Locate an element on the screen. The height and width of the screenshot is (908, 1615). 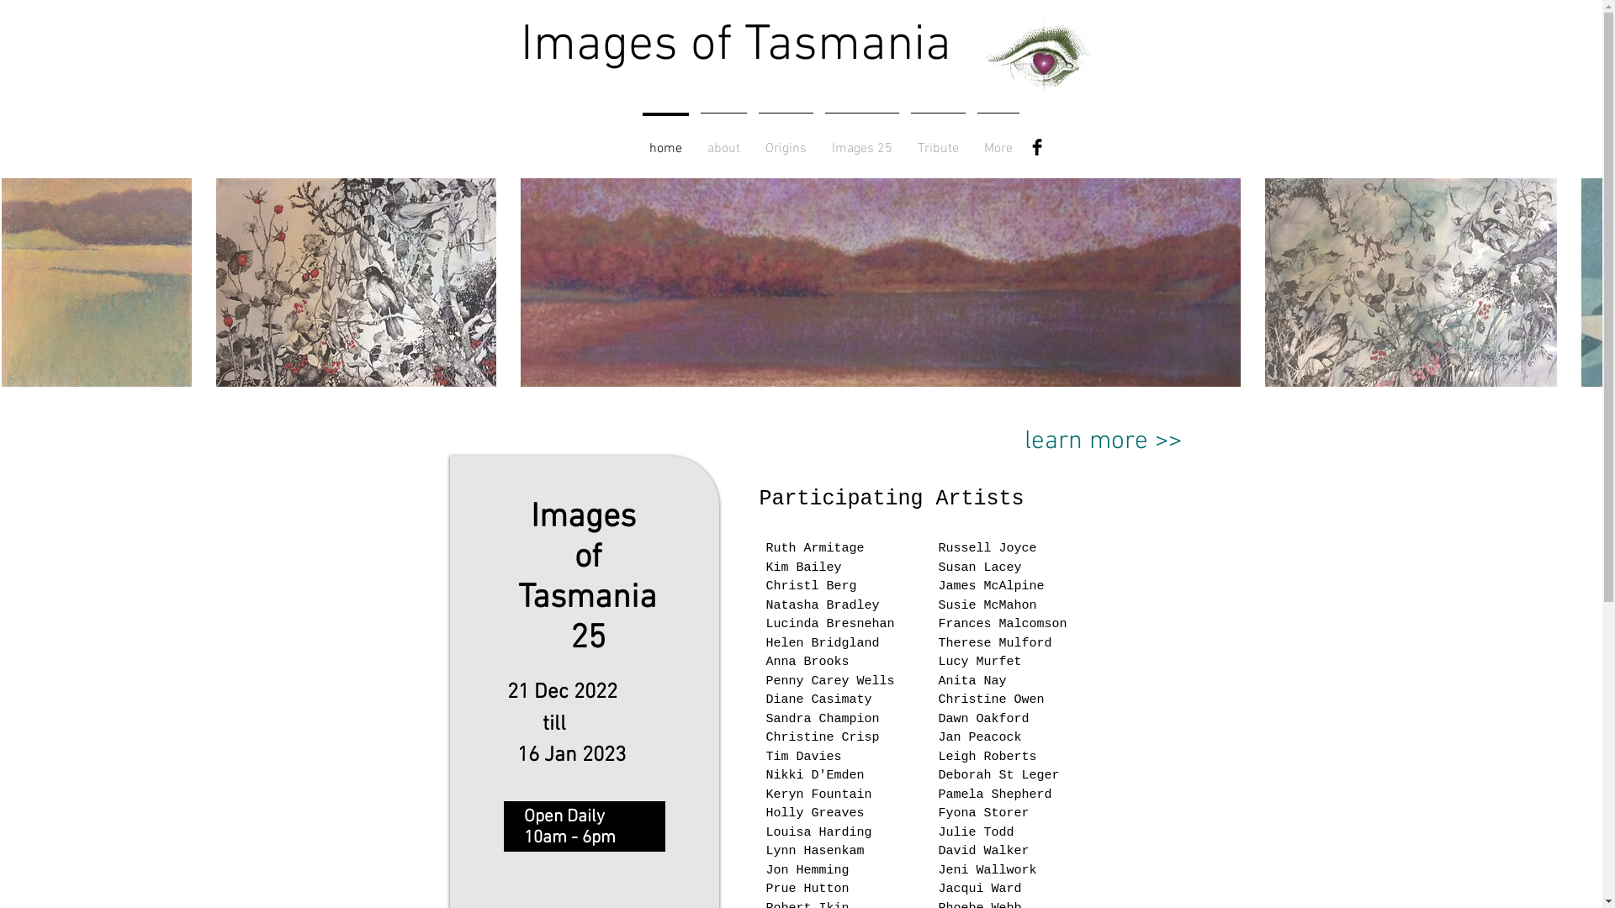
about is located at coordinates (723, 141).